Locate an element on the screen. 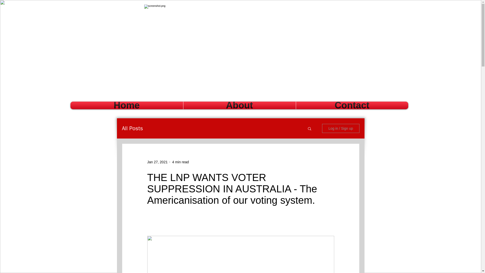 This screenshot has height=273, width=485. Contact is located at coordinates (352, 105).